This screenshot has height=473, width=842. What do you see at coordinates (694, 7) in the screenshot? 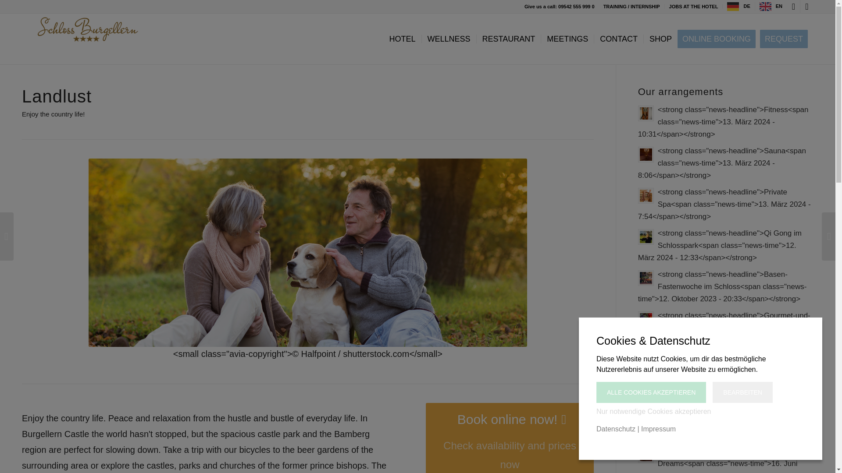
I see `JOBS AT THE HOTEL` at bounding box center [694, 7].